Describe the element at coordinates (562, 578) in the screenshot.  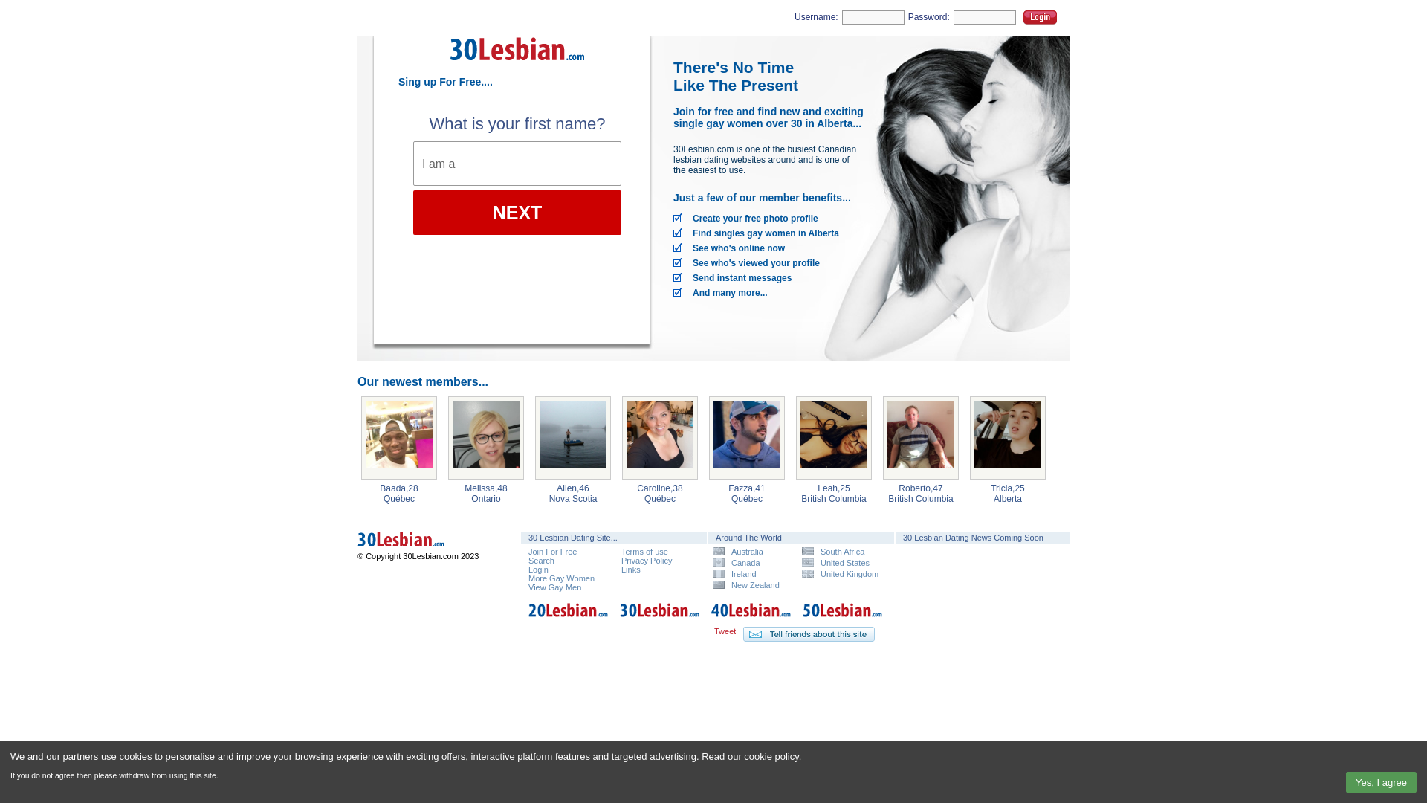
I see `More Gay Women` at that location.